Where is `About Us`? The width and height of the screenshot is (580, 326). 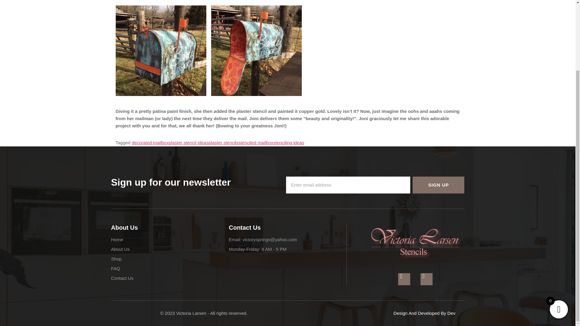 About Us is located at coordinates (170, 251).